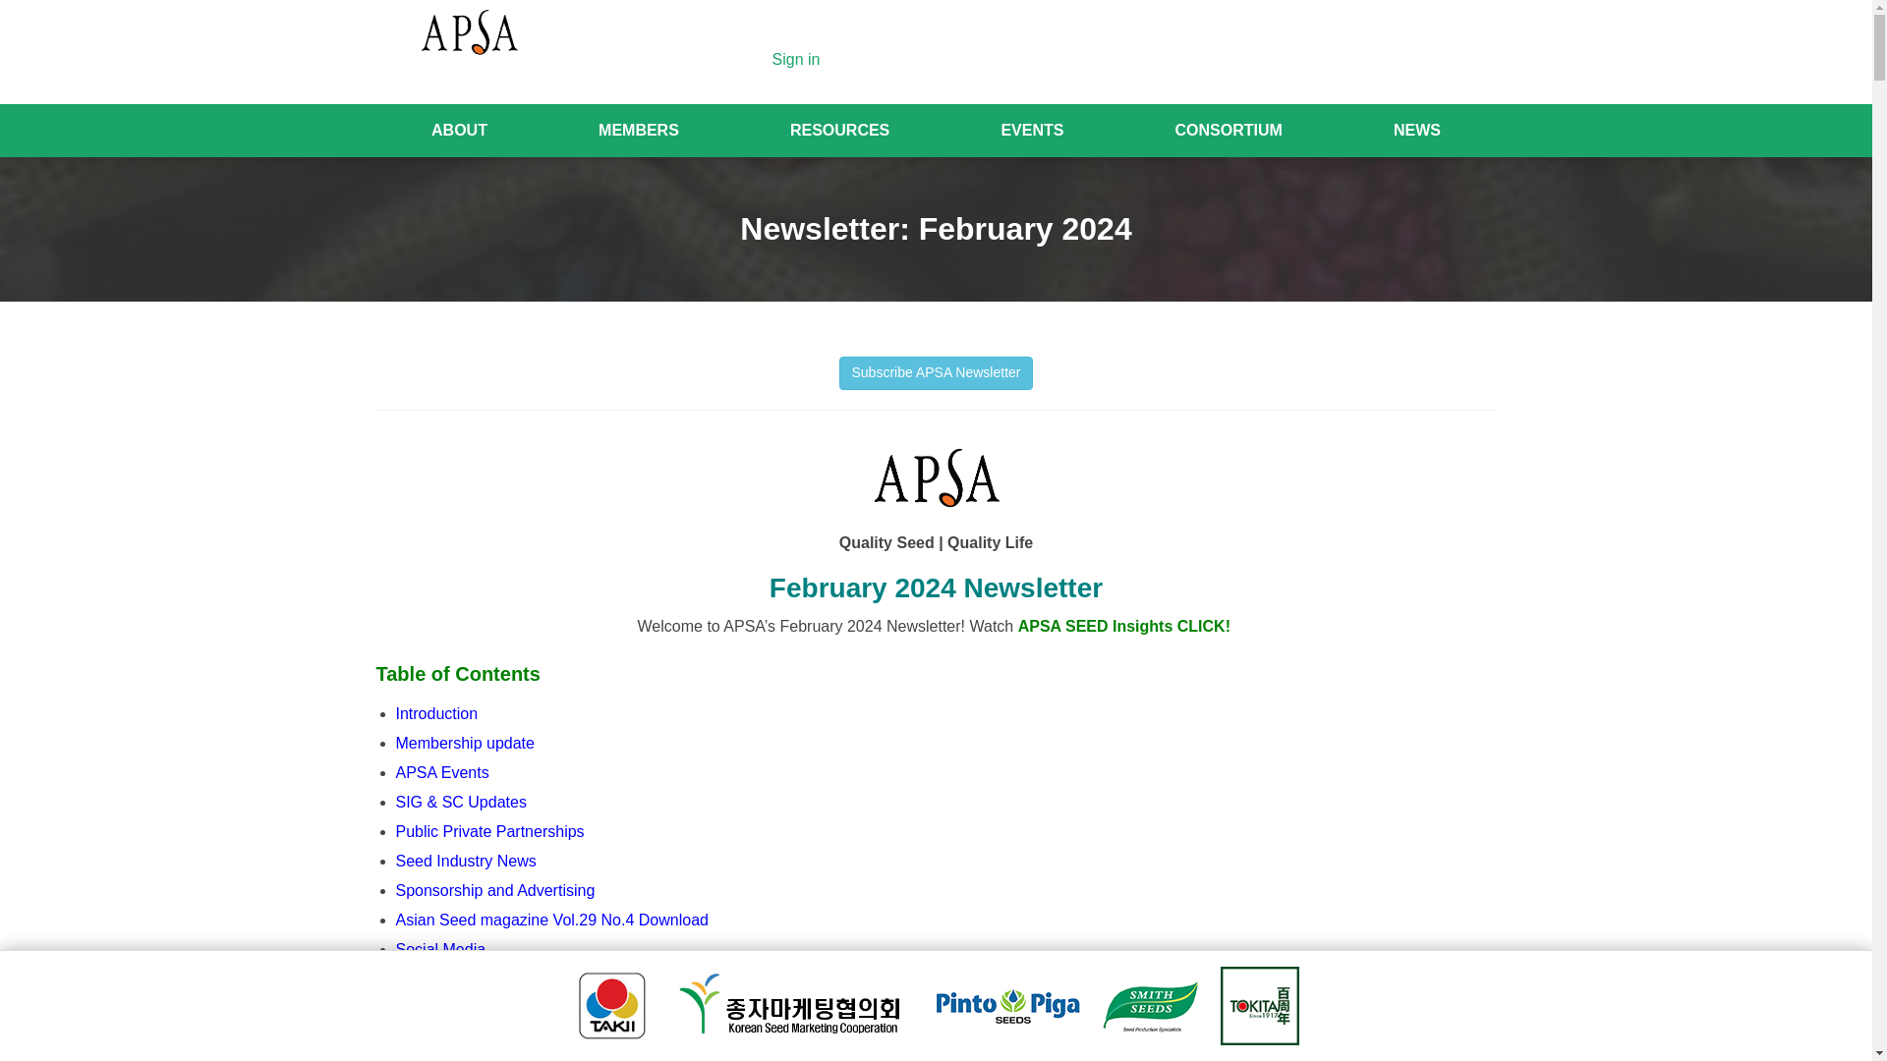  What do you see at coordinates (839, 130) in the screenshot?
I see `RESOURCES` at bounding box center [839, 130].